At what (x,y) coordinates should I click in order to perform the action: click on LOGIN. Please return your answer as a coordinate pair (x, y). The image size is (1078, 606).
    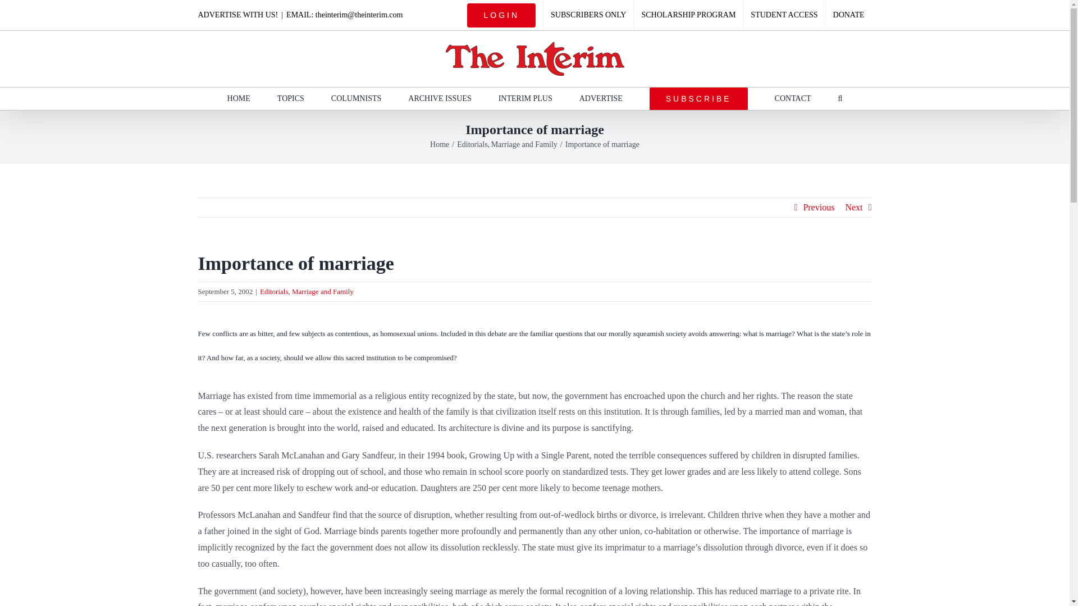
    Looking at the image, I should click on (501, 15).